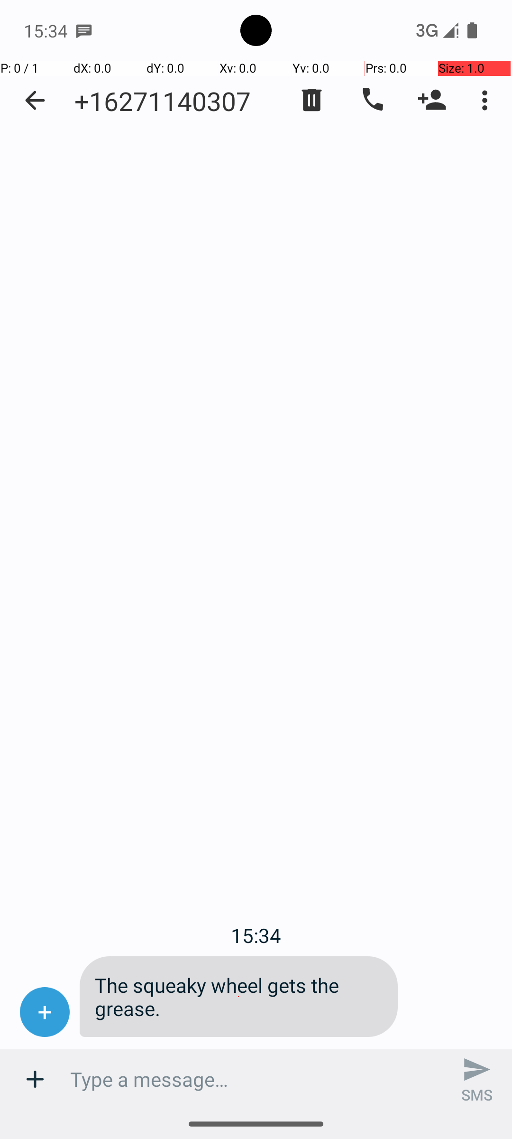  Describe the element at coordinates (239, 997) in the screenshot. I see `The squeaky wheel gets the grease.` at that location.